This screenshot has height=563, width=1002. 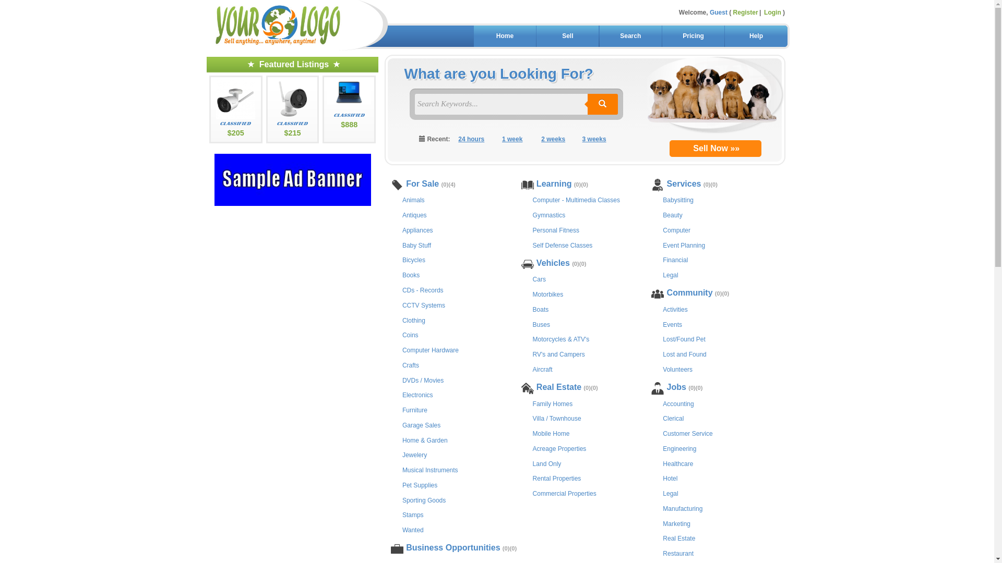 What do you see at coordinates (563, 245) in the screenshot?
I see `Self Defense Classes` at bounding box center [563, 245].